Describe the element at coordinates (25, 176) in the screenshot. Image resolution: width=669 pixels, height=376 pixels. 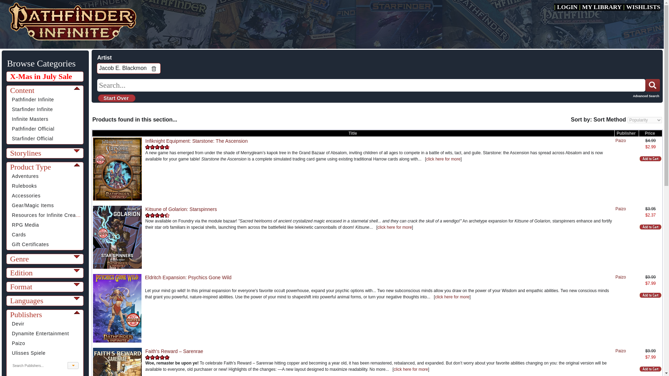
I see `Adventures` at that location.